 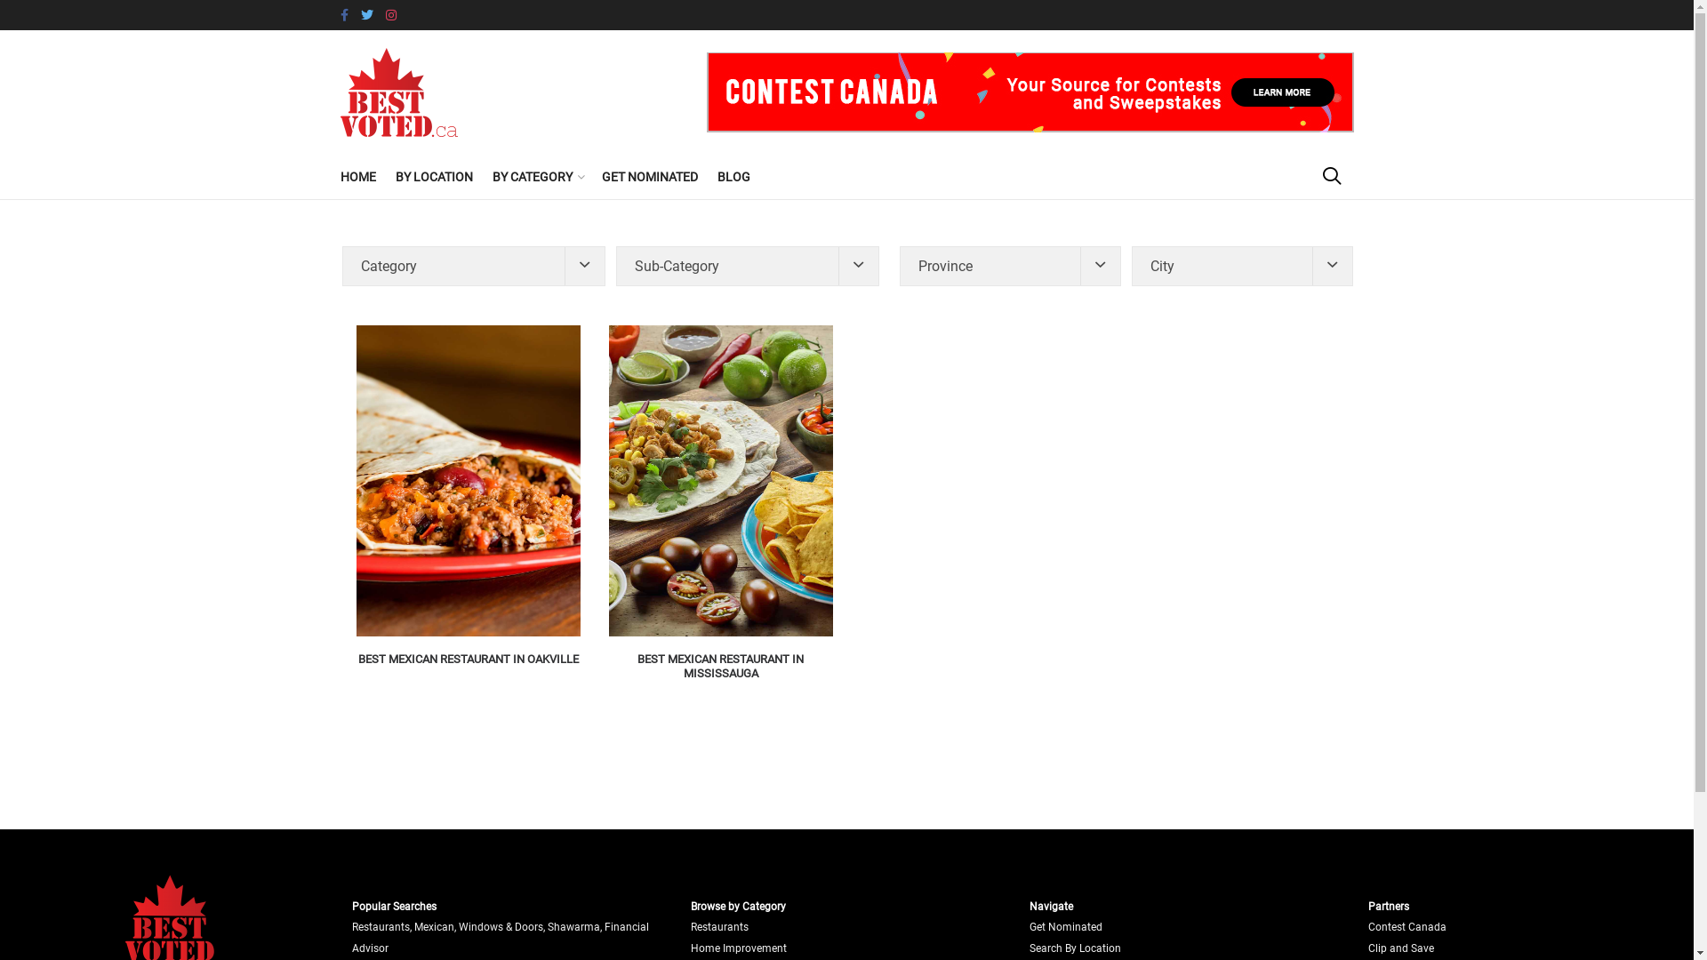 What do you see at coordinates (473, 267) in the screenshot?
I see `Element resize sensor` at bounding box center [473, 267].